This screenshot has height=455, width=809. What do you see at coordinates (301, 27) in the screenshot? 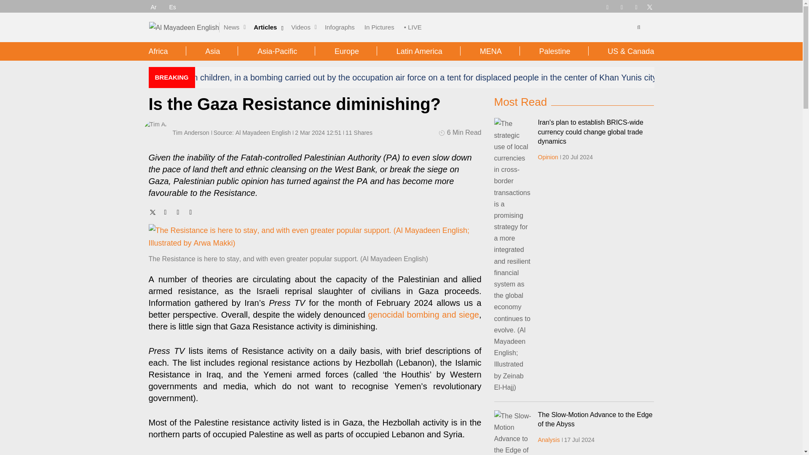
I see `Videos` at bounding box center [301, 27].